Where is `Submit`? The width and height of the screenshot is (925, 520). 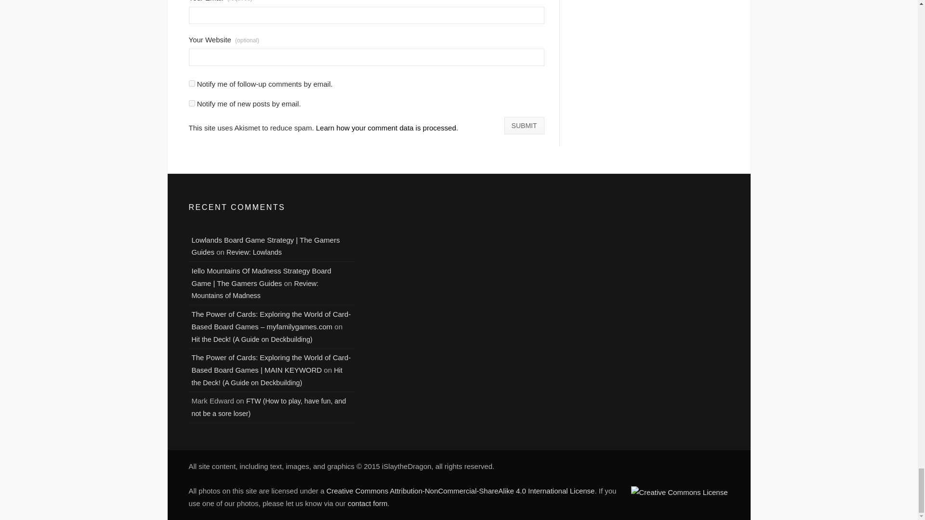
Submit is located at coordinates (524, 125).